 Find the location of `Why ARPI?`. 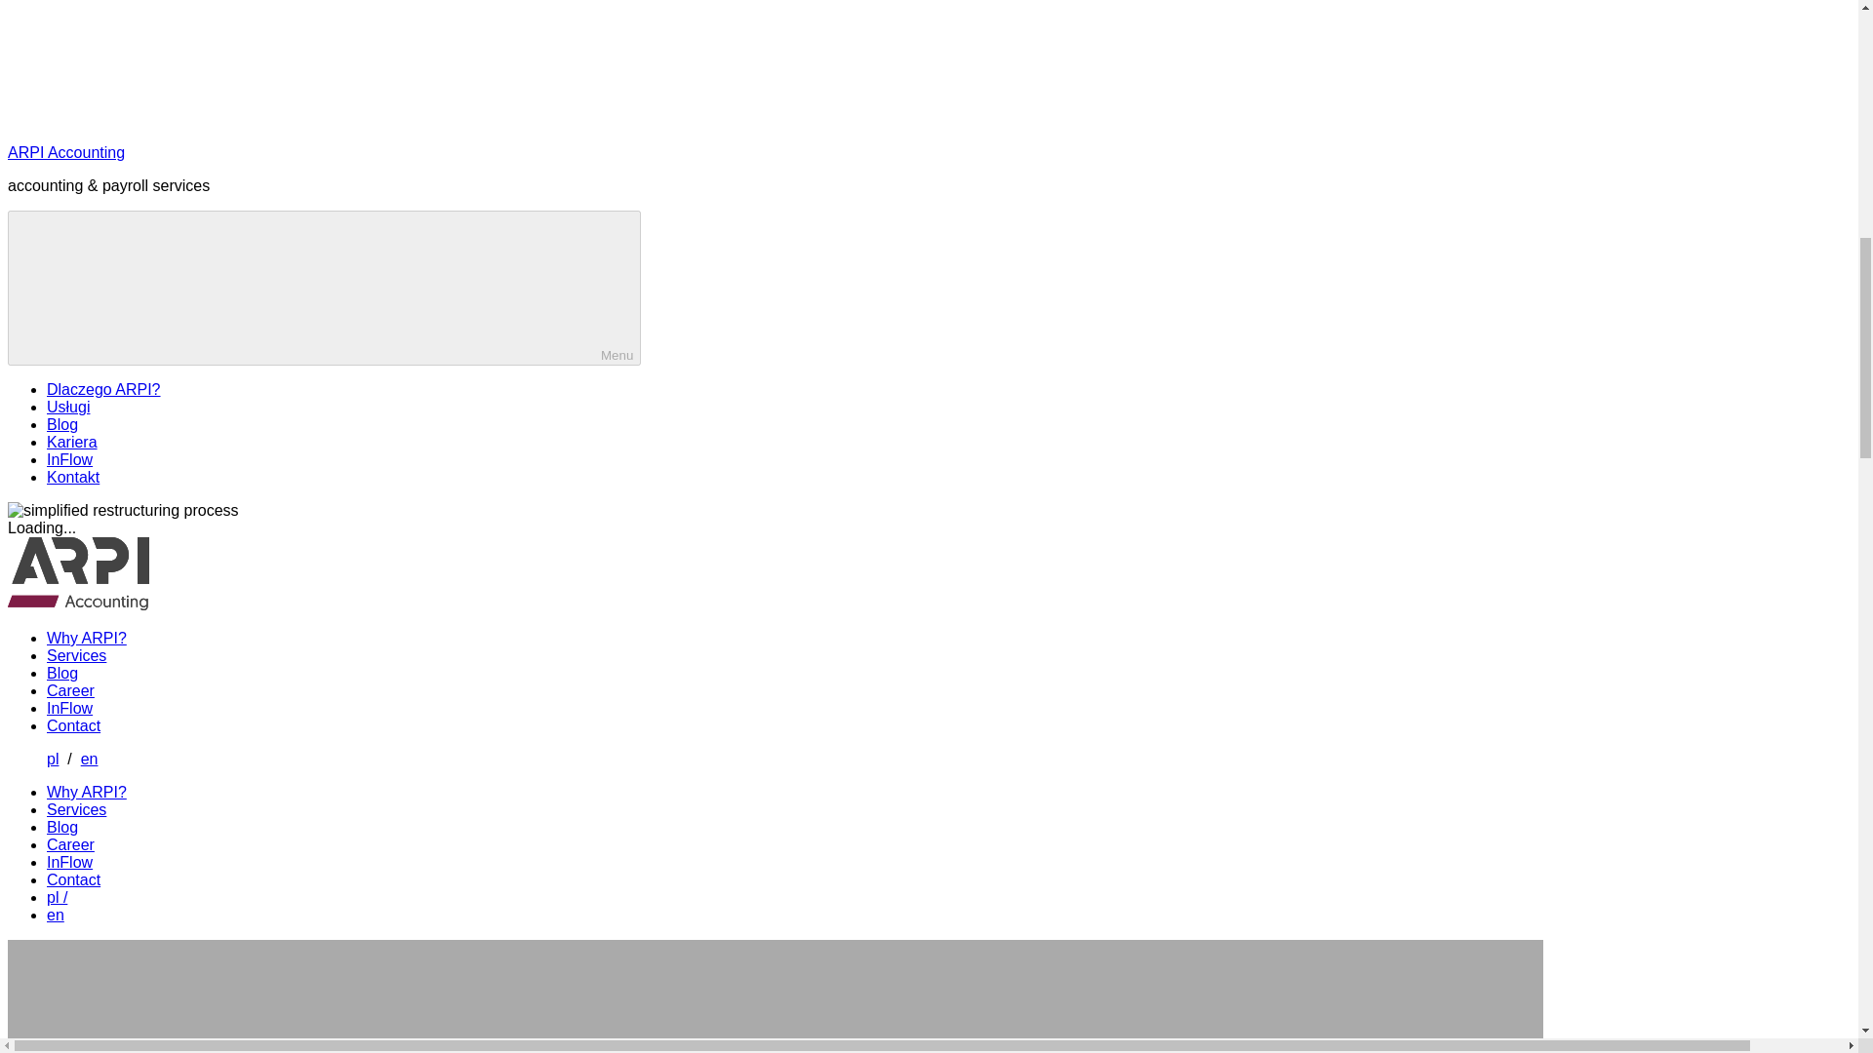

Why ARPI? is located at coordinates (87, 792).